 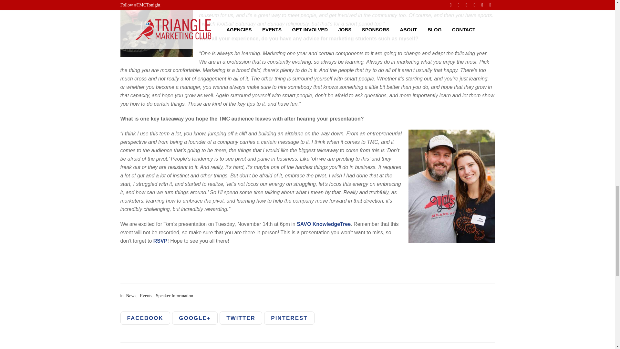 What do you see at coordinates (174, 296) in the screenshot?
I see `Speaker Information` at bounding box center [174, 296].